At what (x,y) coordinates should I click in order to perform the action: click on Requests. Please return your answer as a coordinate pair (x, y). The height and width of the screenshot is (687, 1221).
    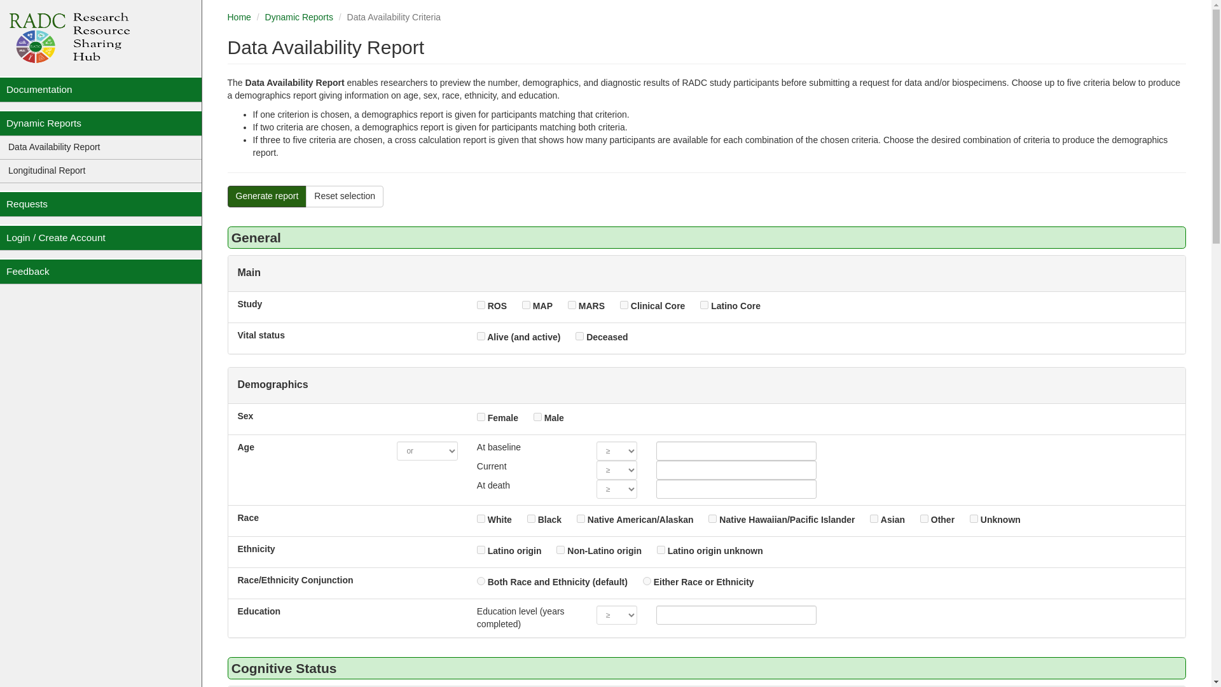
    Looking at the image, I should click on (101, 204).